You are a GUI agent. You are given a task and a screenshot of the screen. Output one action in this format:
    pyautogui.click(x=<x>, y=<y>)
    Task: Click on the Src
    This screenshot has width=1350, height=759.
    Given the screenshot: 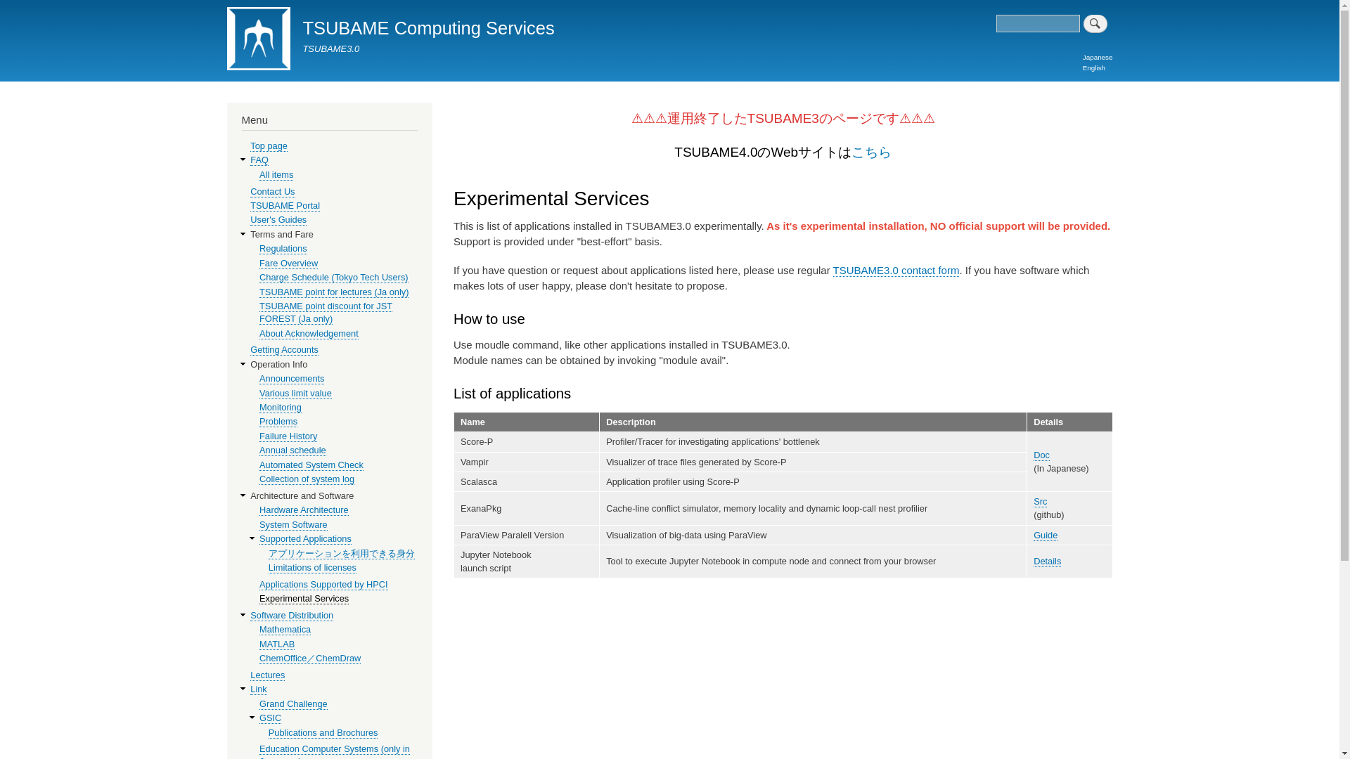 What is the action you would take?
    pyautogui.click(x=1041, y=502)
    